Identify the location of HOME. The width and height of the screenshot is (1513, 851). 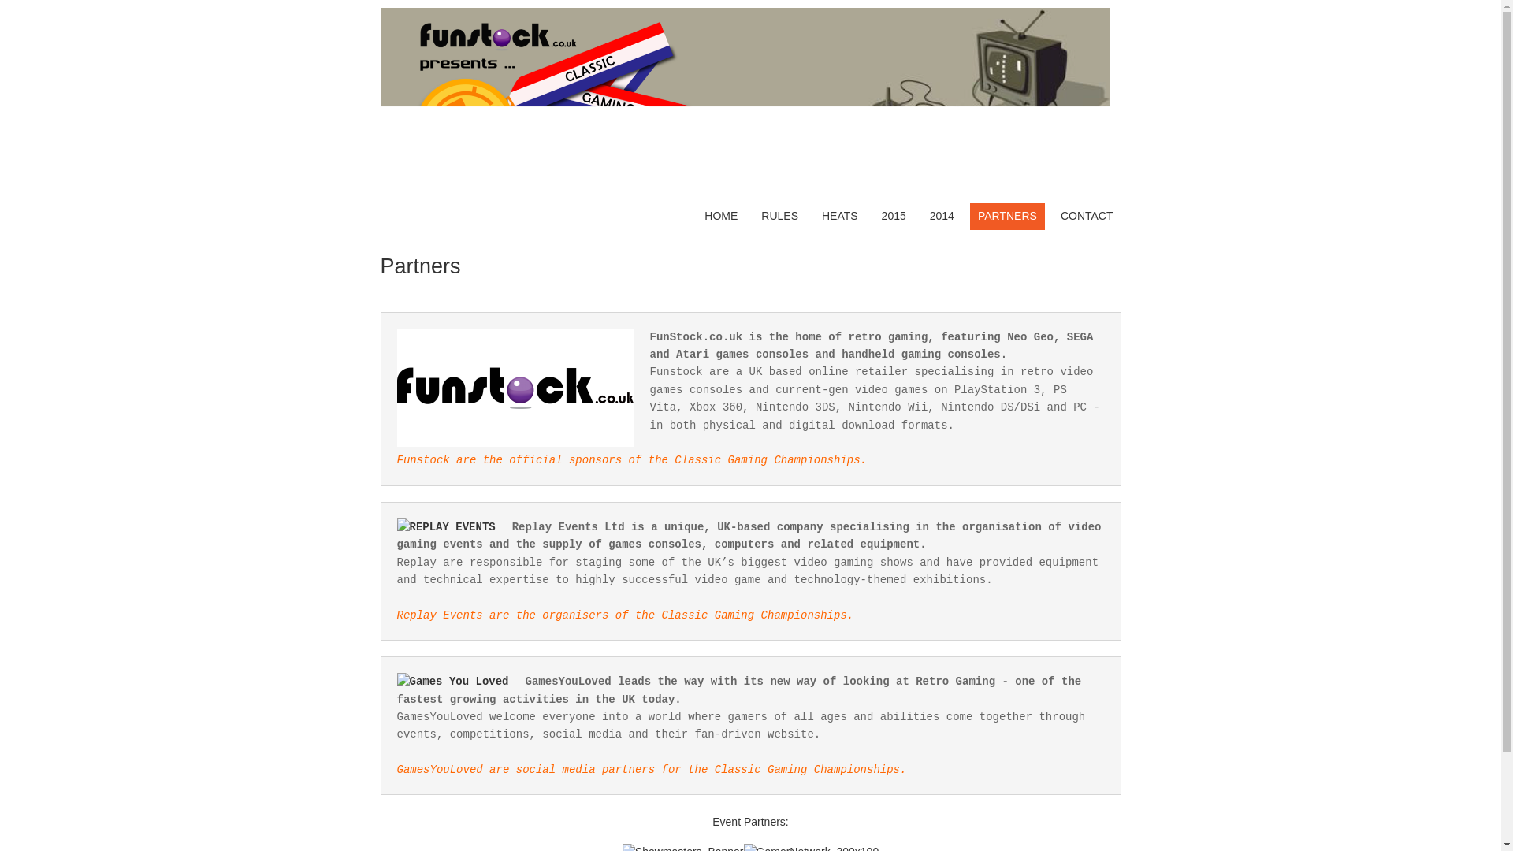
(720, 216).